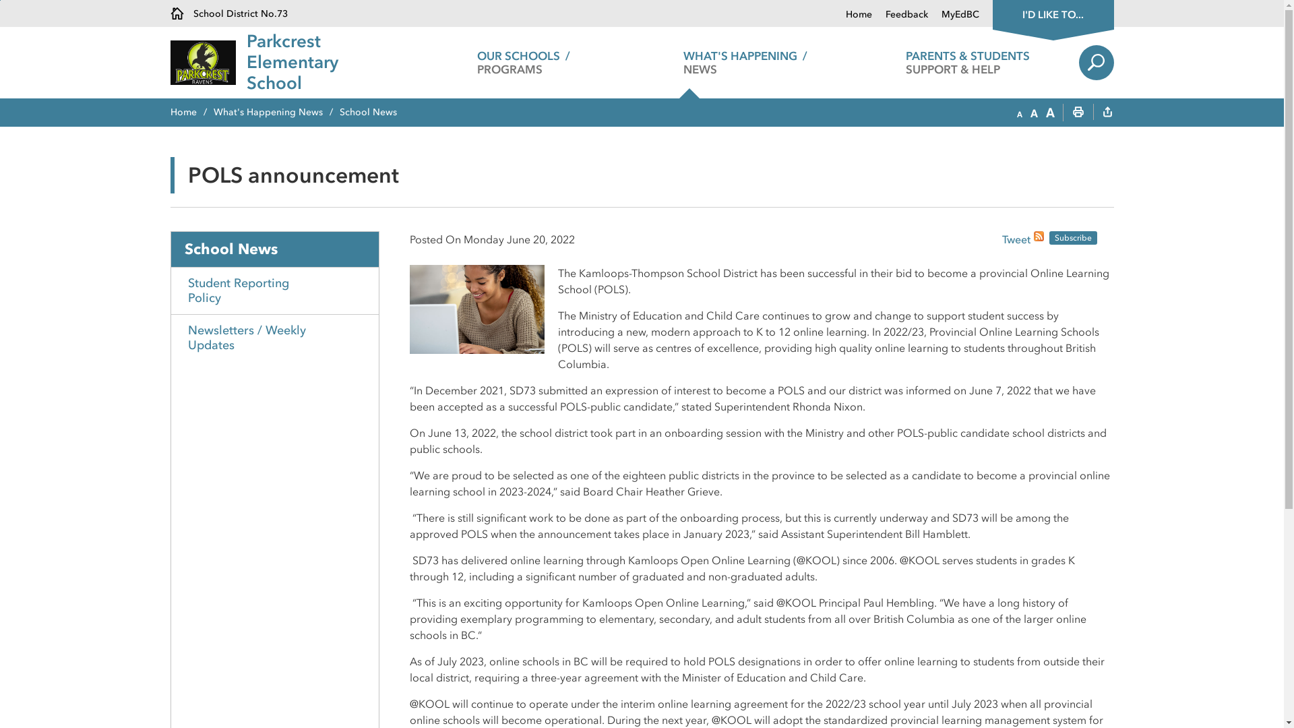  Describe the element at coordinates (1053, 13) in the screenshot. I see `I'D LIKE TO...` at that location.